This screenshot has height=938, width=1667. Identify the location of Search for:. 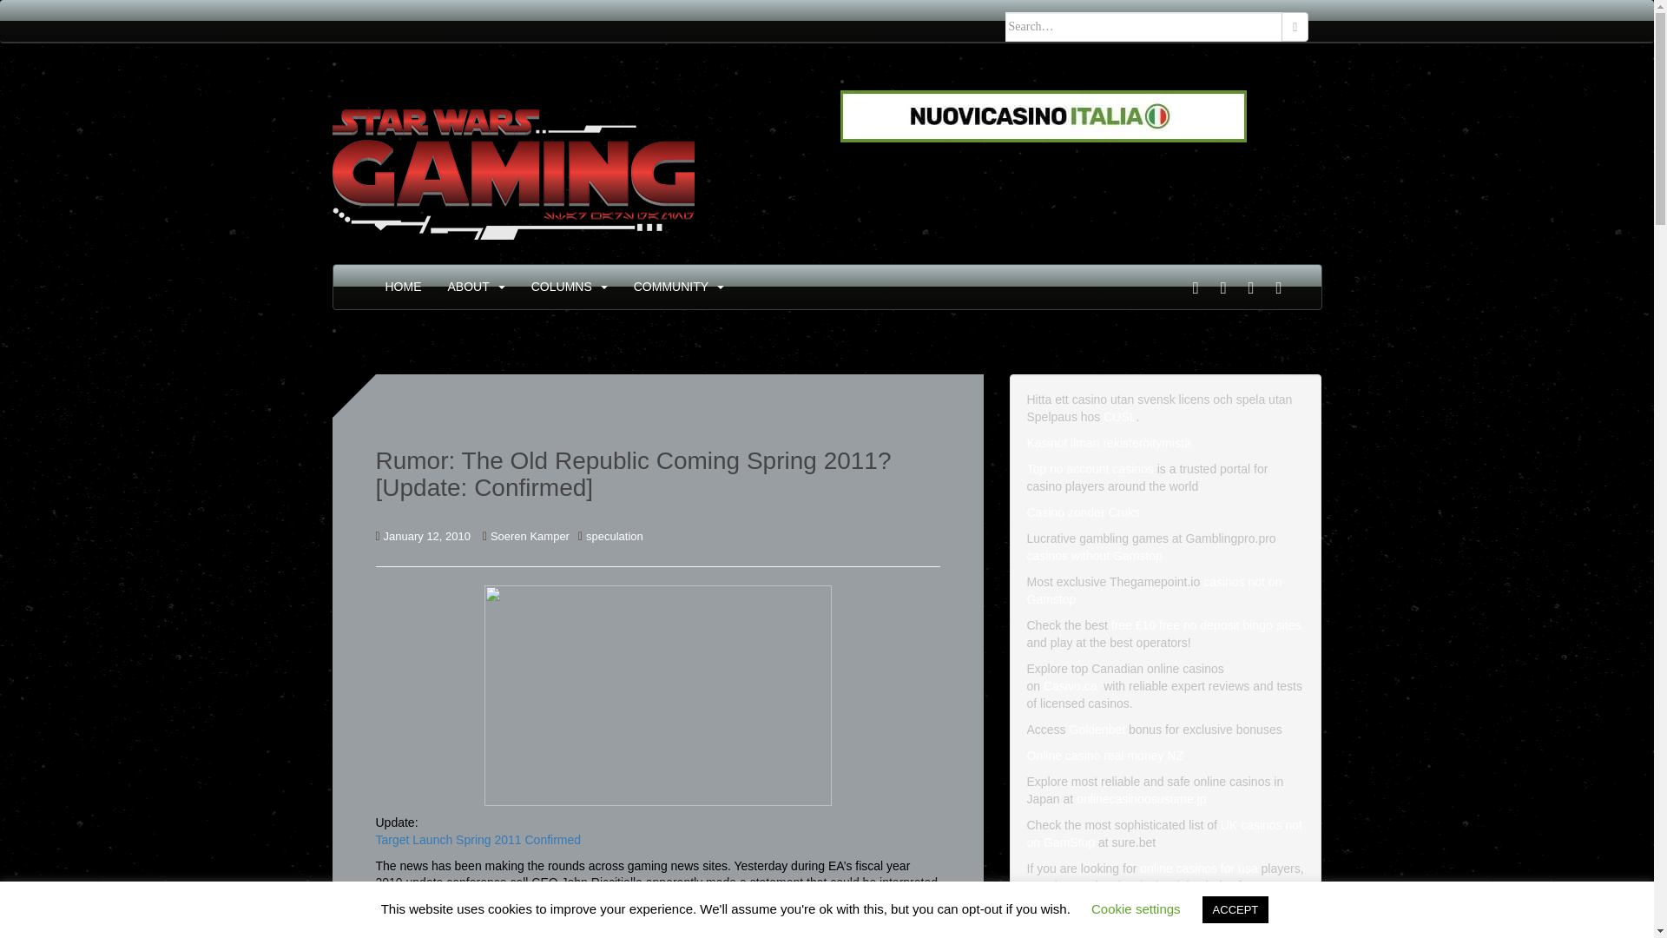
(1144, 26).